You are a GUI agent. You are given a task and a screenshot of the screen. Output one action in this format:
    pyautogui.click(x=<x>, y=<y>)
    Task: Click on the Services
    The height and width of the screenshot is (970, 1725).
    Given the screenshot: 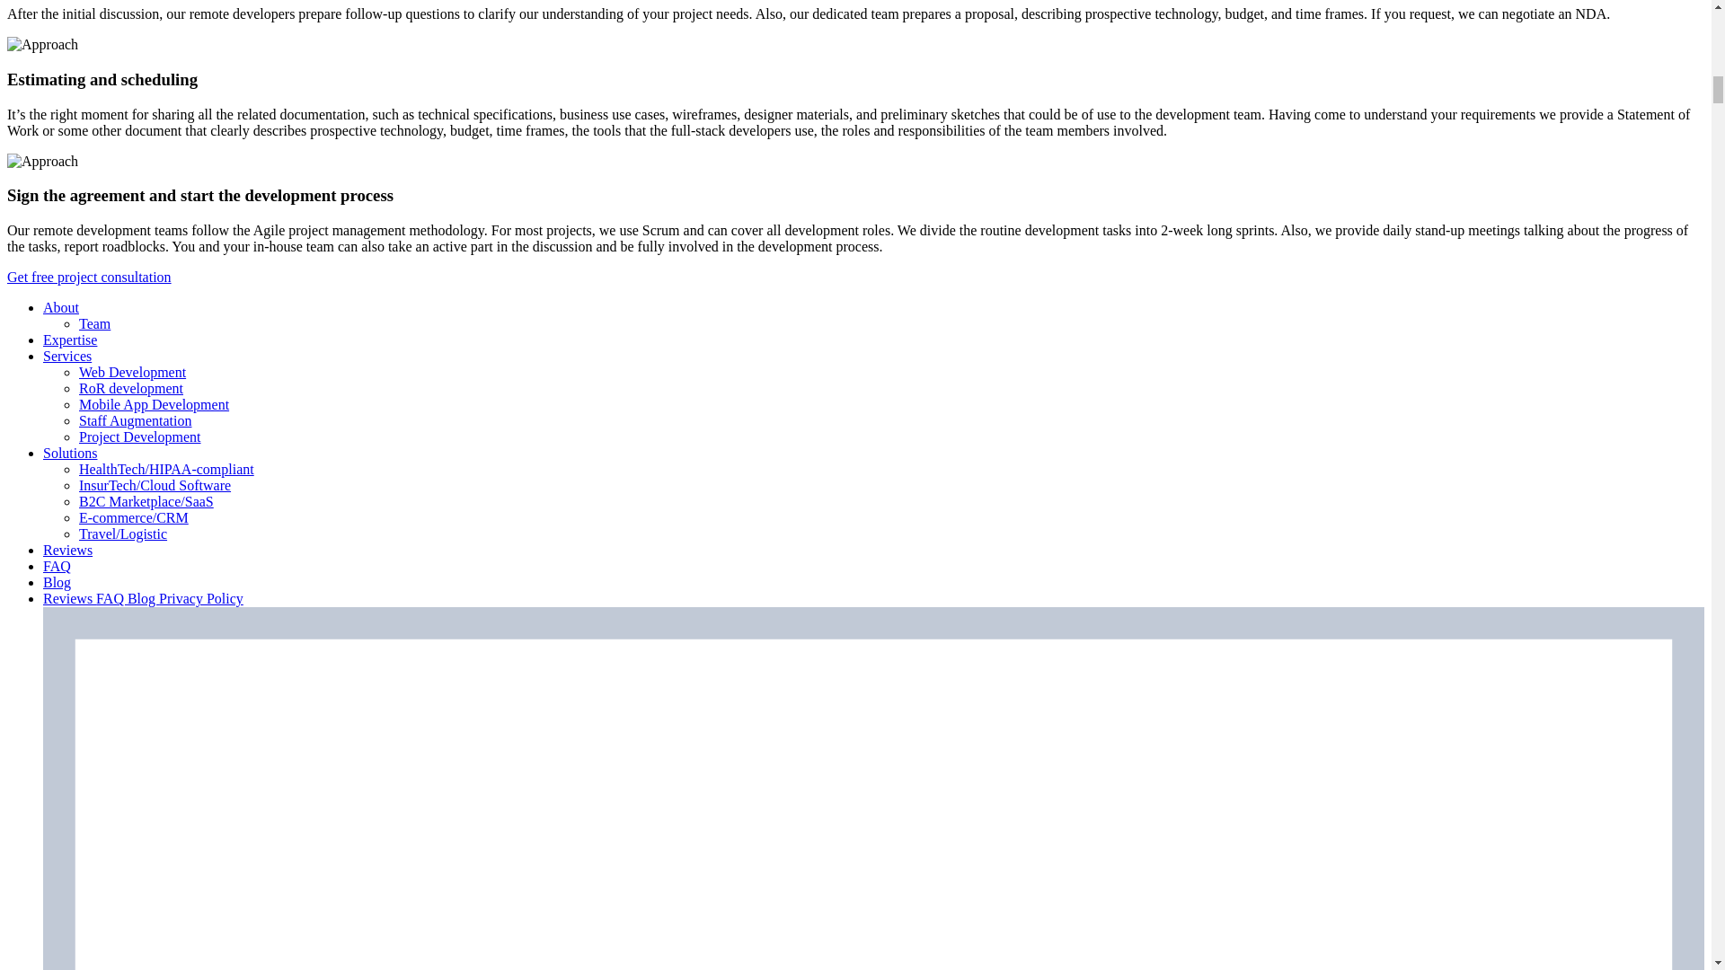 What is the action you would take?
    pyautogui.click(x=66, y=356)
    